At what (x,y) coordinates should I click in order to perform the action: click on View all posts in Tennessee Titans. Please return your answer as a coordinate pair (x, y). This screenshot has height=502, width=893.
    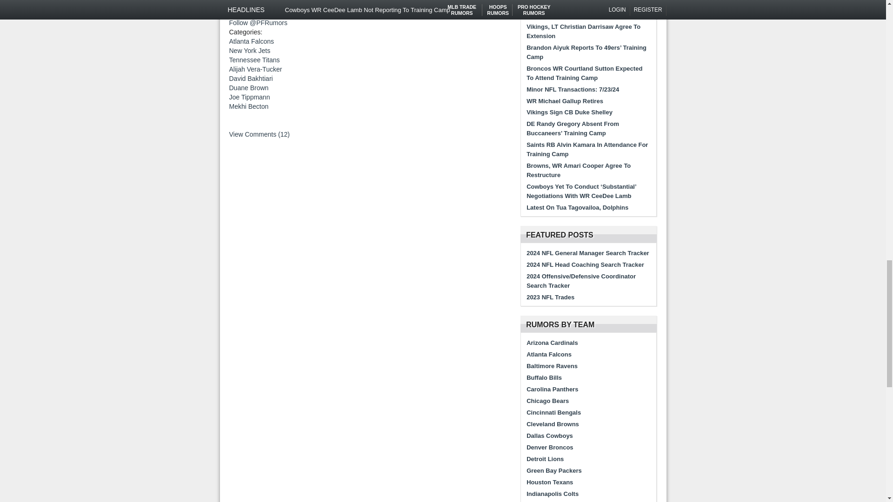
    Looking at the image, I should click on (254, 59).